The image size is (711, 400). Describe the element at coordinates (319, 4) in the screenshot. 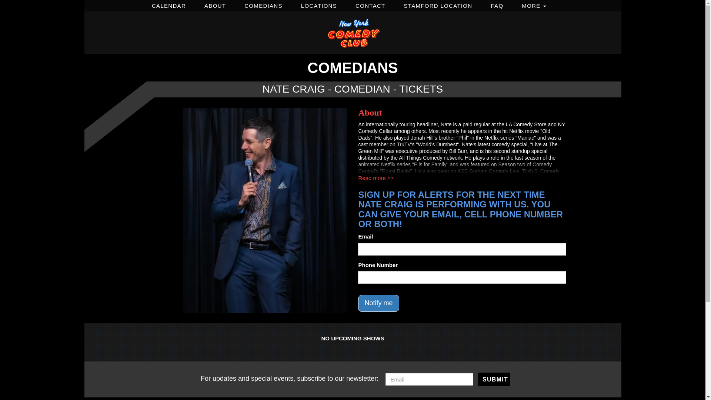

I see `LOCATIONS` at that location.